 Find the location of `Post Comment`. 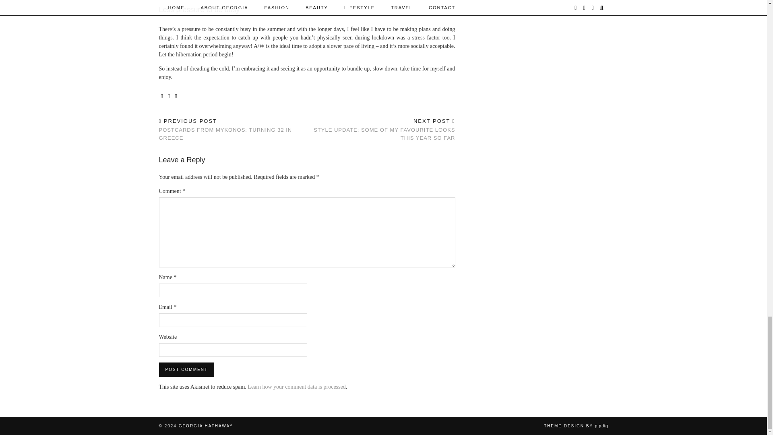

Post Comment is located at coordinates (186, 370).